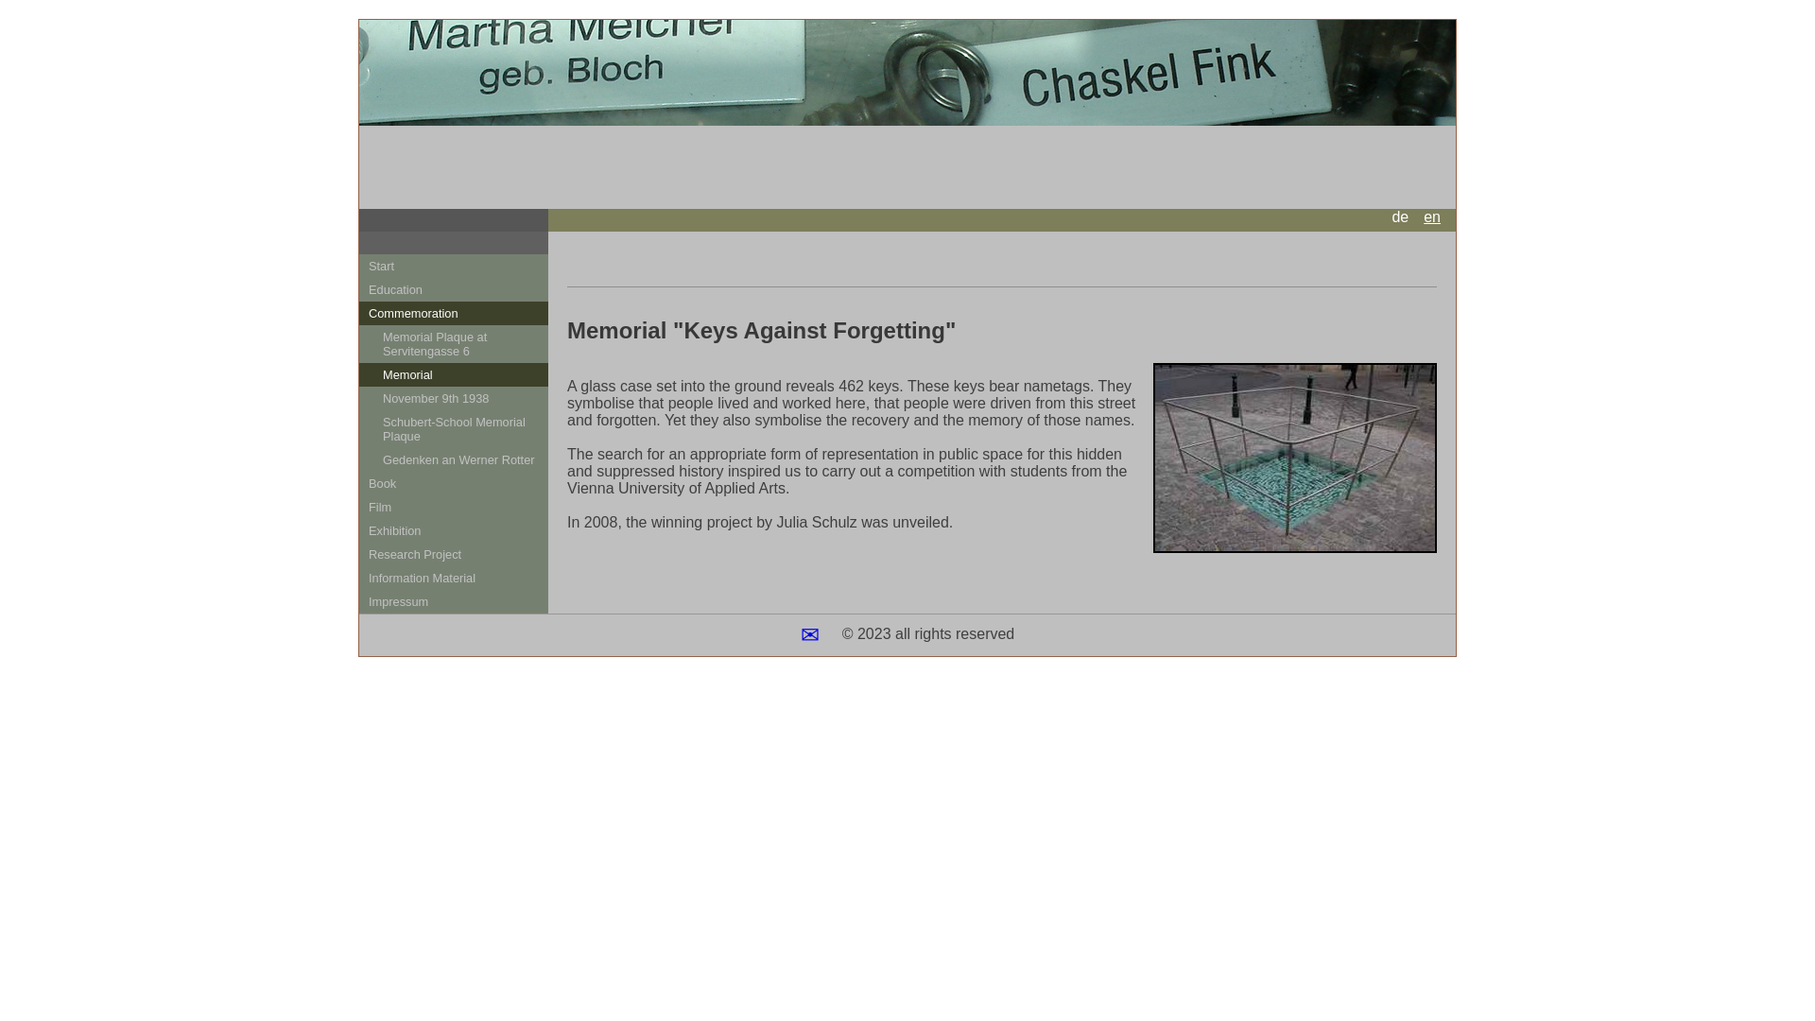  Describe the element at coordinates (454, 507) in the screenshot. I see `Film` at that location.